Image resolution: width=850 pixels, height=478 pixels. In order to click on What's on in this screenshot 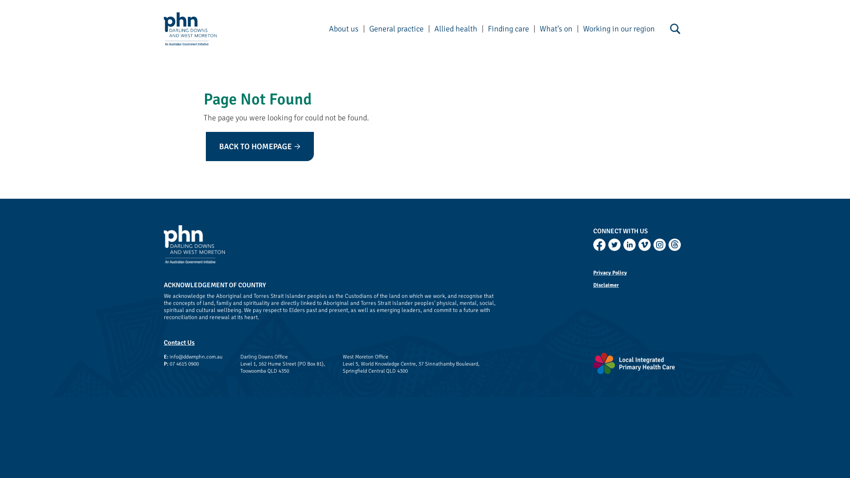, I will do `click(556, 29)`.